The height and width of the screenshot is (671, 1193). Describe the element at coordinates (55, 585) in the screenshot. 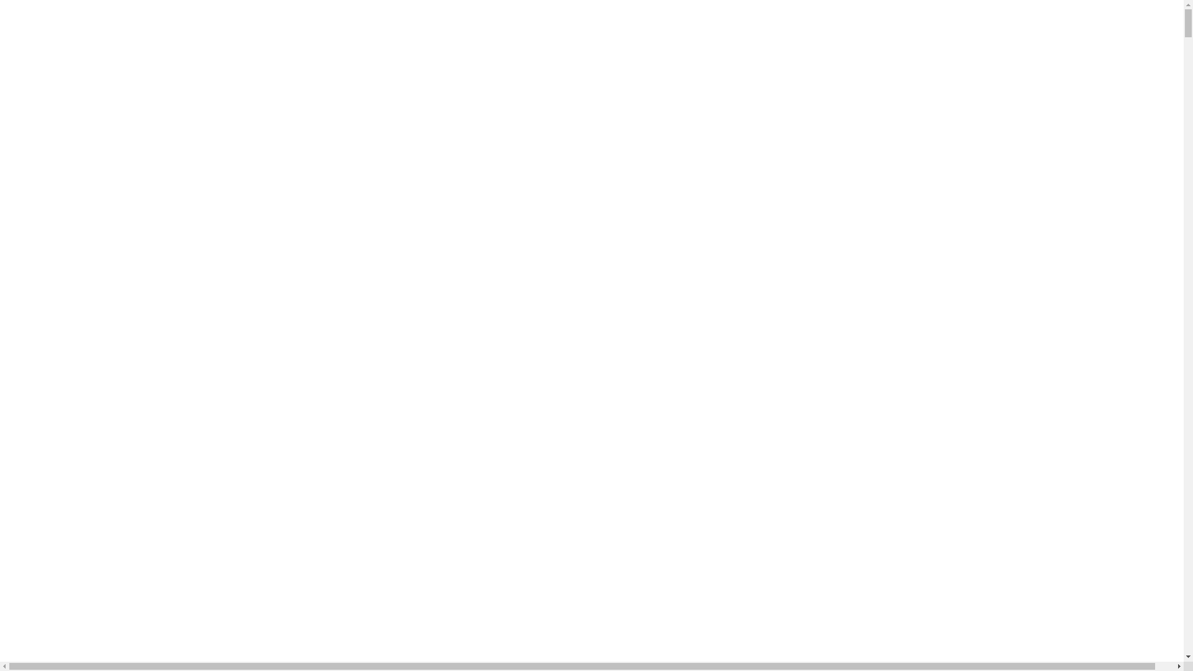

I see `Ellen Likens` at that location.